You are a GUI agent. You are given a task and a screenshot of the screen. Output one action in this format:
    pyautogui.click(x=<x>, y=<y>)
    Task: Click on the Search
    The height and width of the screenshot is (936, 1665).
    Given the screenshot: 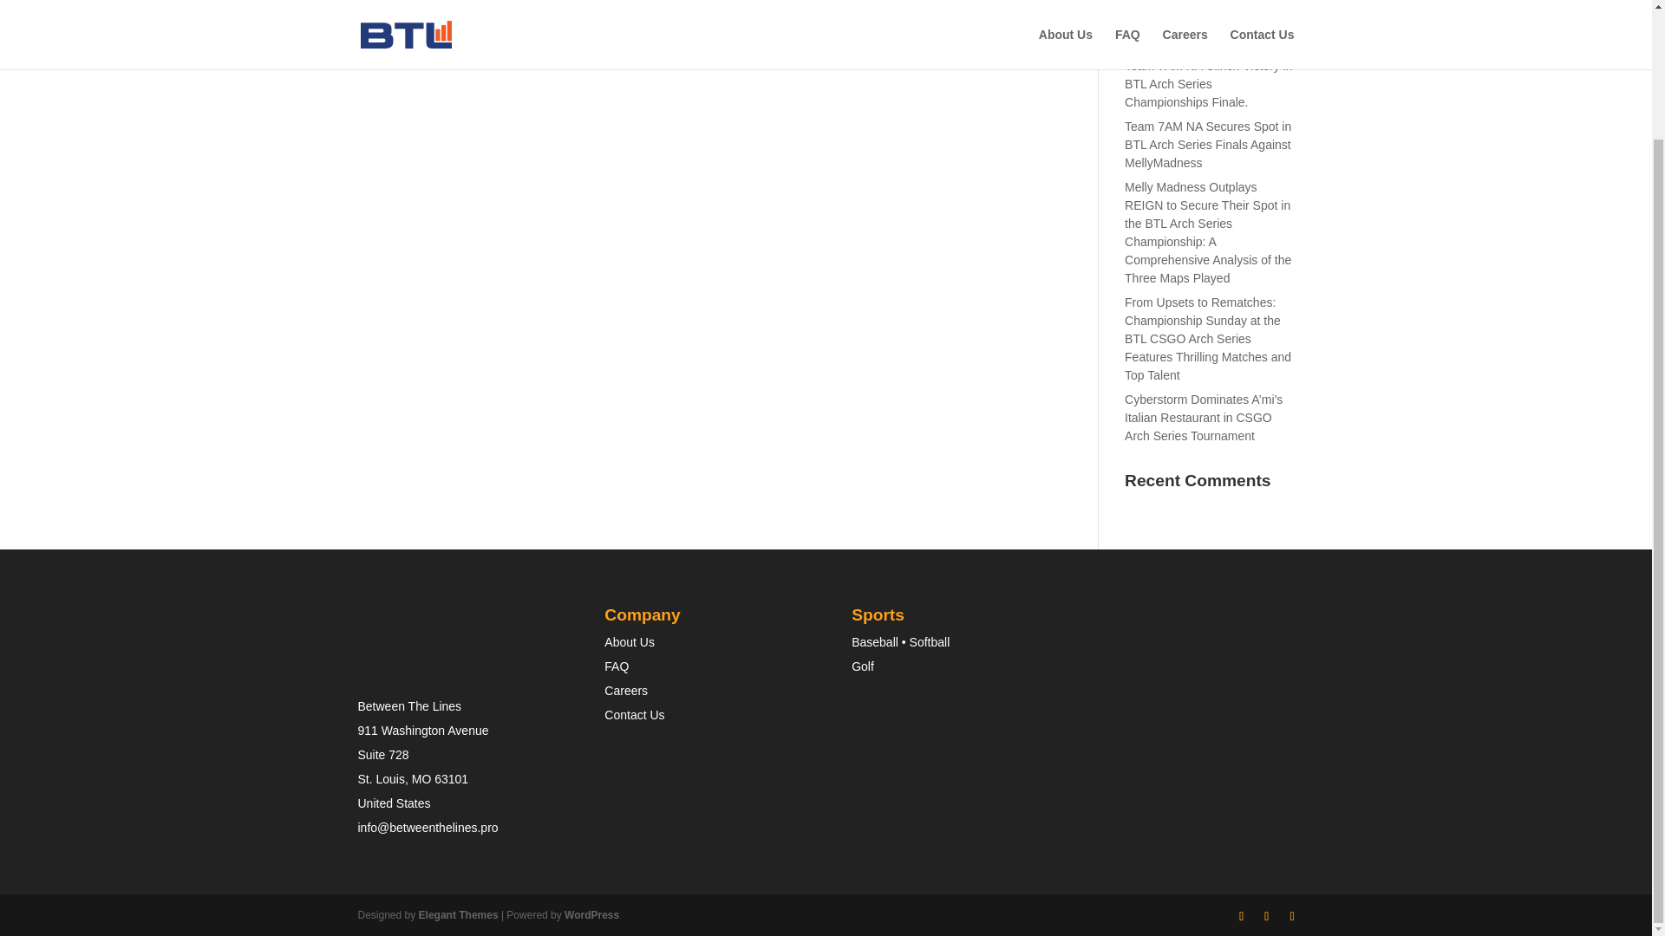 What is the action you would take?
    pyautogui.click(x=1266, y=2)
    